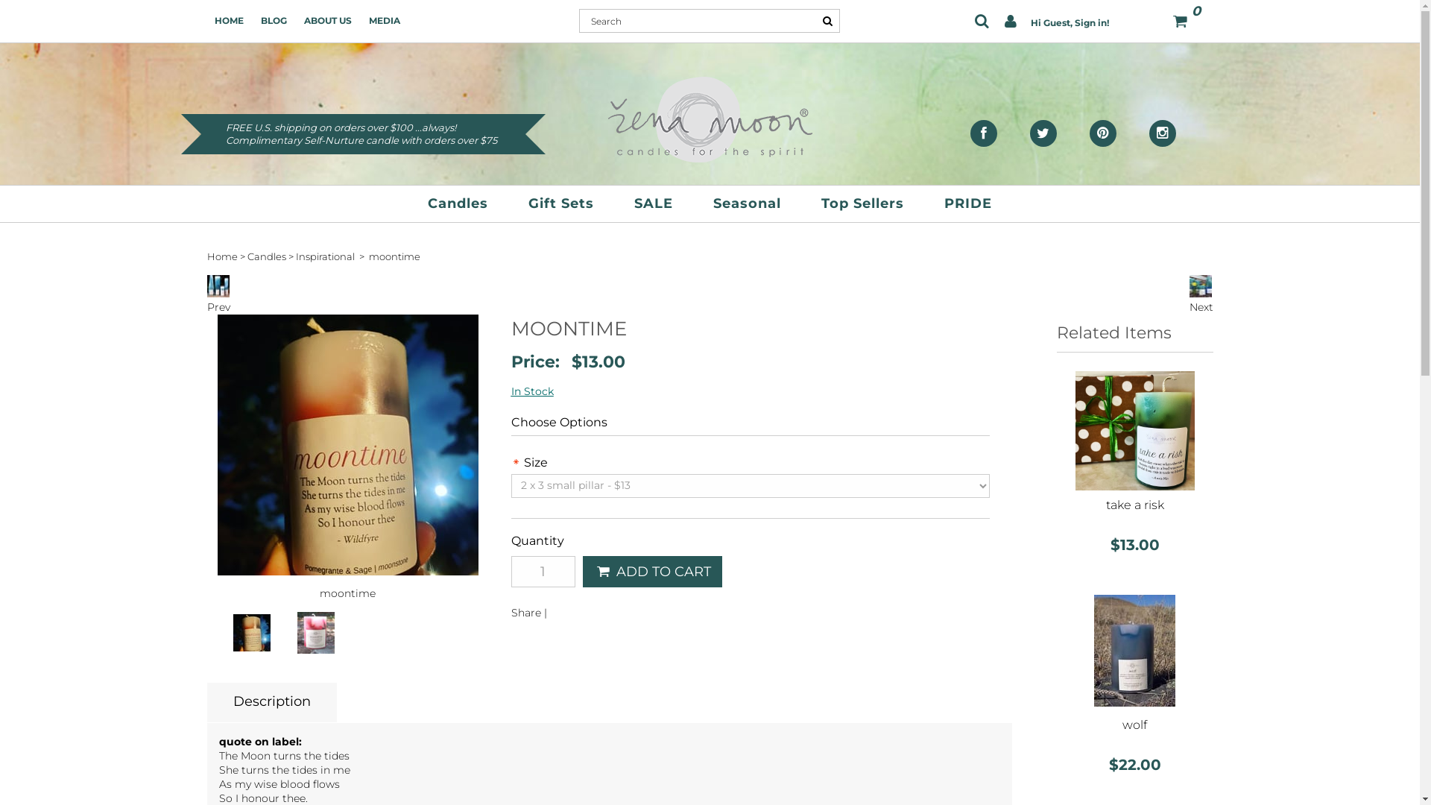 Image resolution: width=1431 pixels, height=805 pixels. Describe the element at coordinates (1103, 133) in the screenshot. I see `Follow Us on Pinterest` at that location.